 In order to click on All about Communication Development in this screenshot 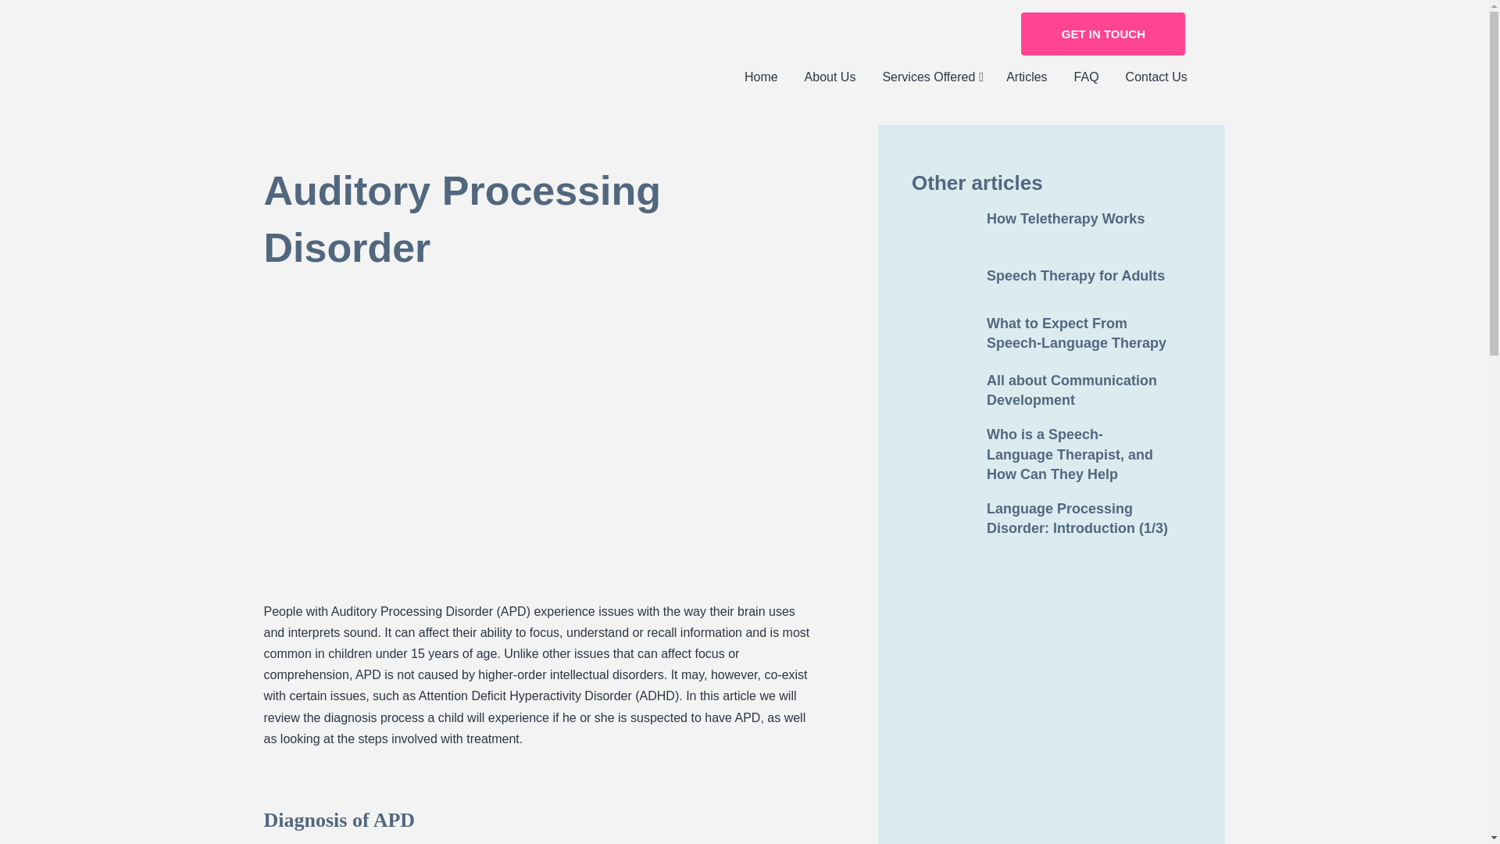, I will do `click(1052, 390)`.